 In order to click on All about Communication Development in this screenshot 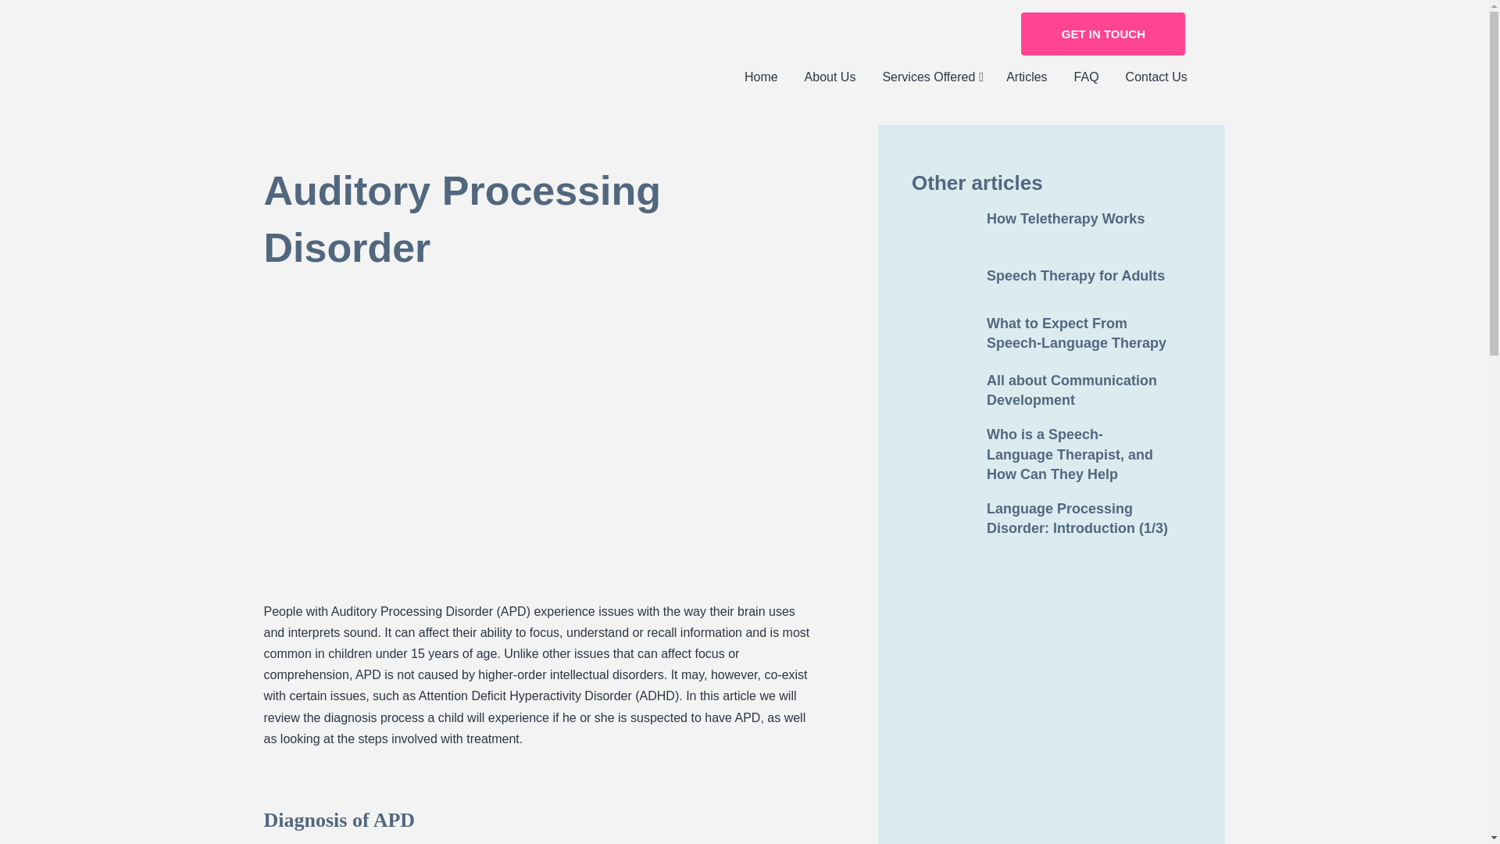, I will do `click(1052, 390)`.